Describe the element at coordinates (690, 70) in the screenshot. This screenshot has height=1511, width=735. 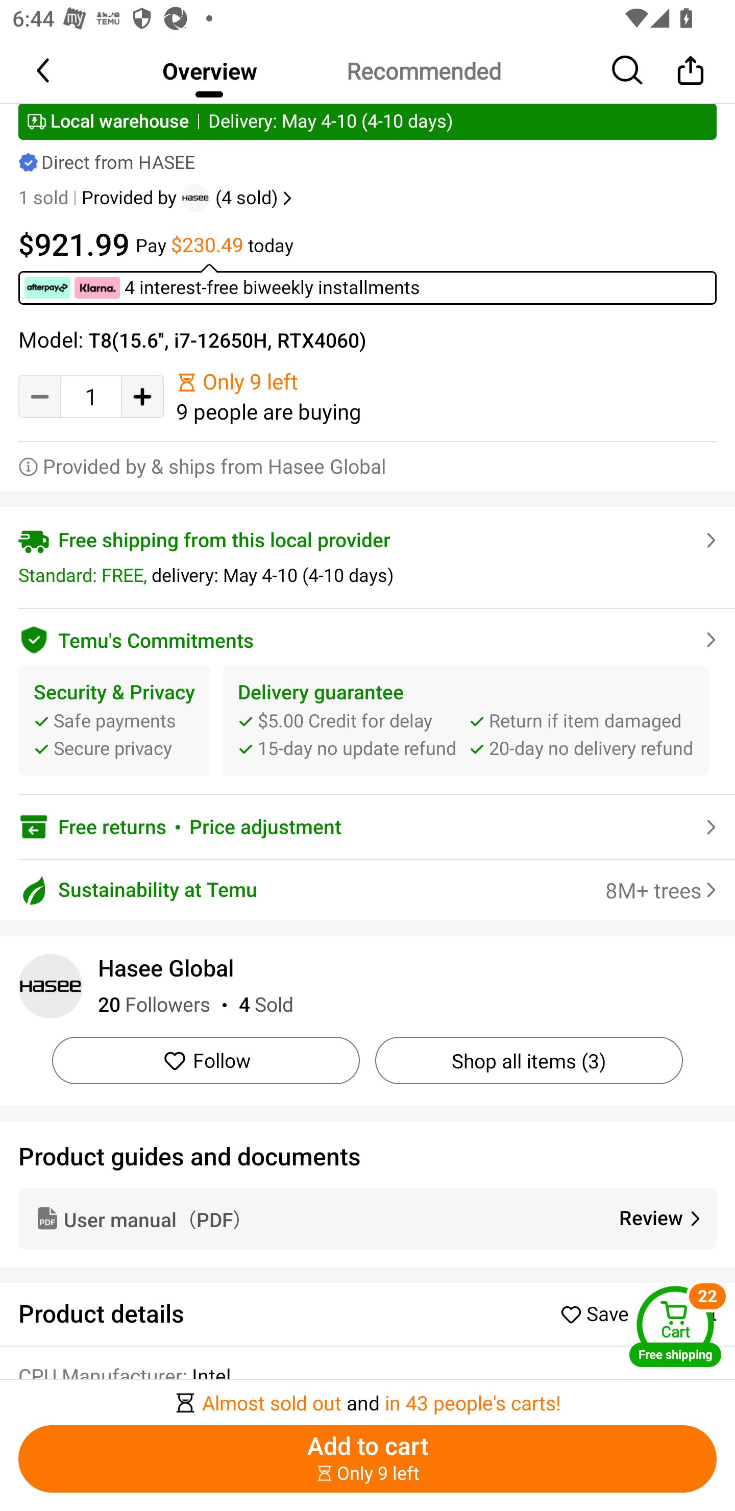
I see `Share` at that location.